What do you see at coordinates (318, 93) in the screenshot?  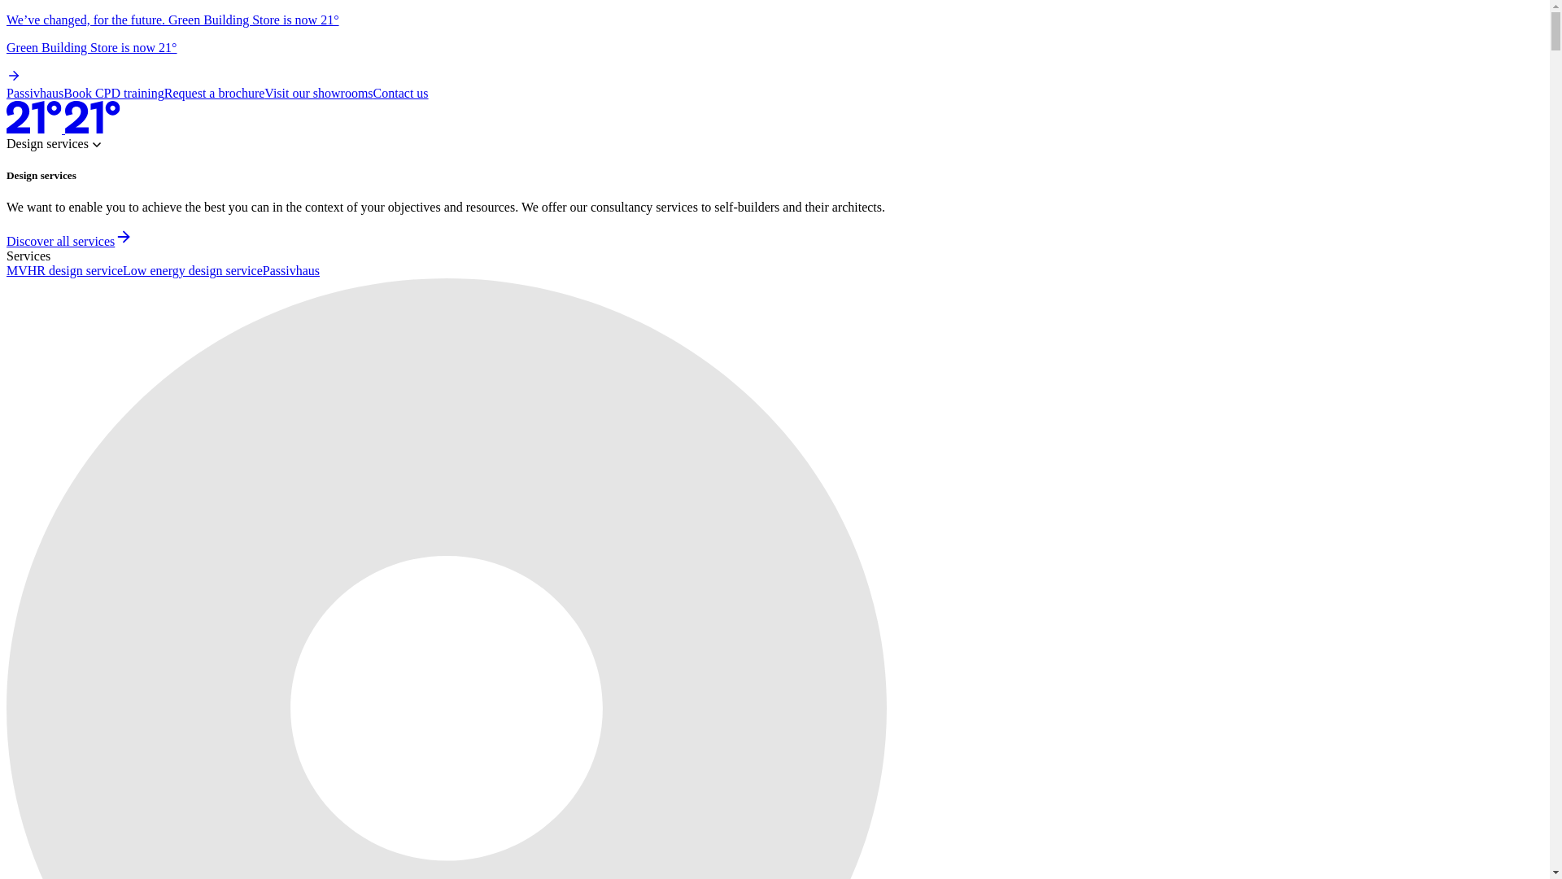 I see `Visit our showrooms` at bounding box center [318, 93].